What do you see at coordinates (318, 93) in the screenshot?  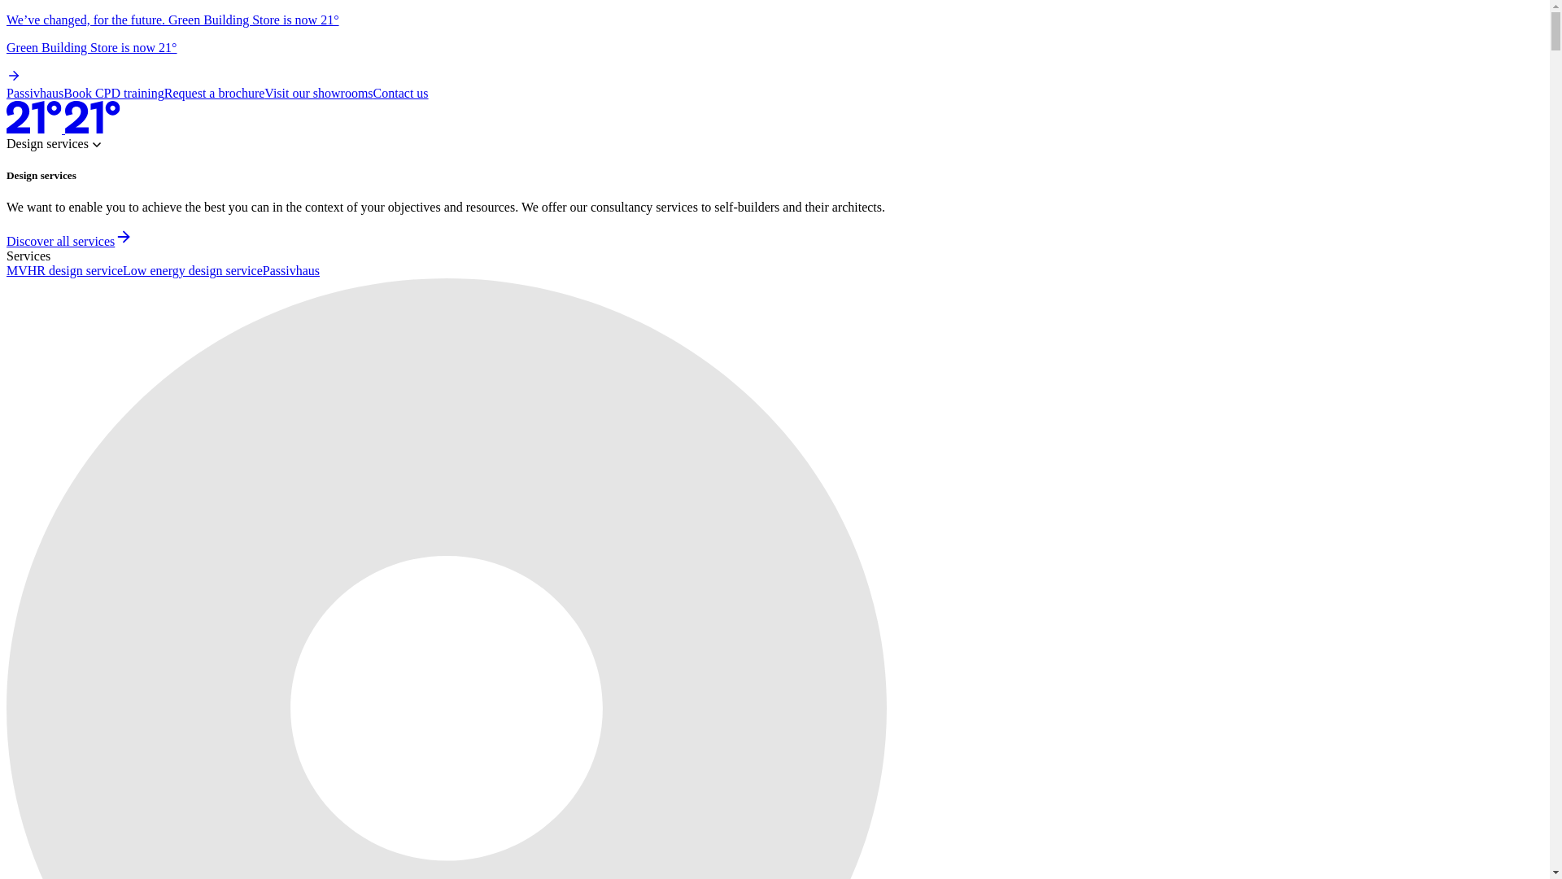 I see `Visit our showrooms` at bounding box center [318, 93].